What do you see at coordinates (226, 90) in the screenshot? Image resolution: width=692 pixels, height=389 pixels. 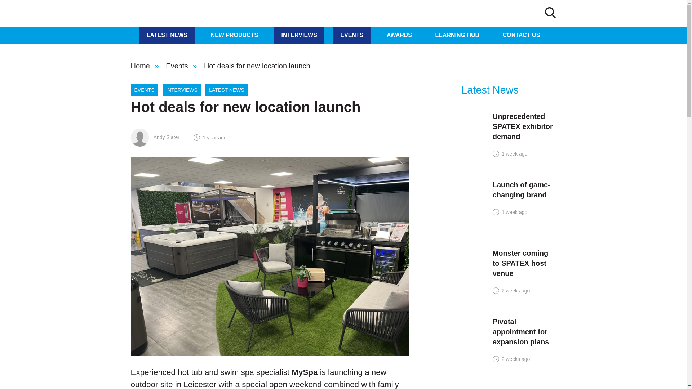 I see `LATEST NEWS` at bounding box center [226, 90].